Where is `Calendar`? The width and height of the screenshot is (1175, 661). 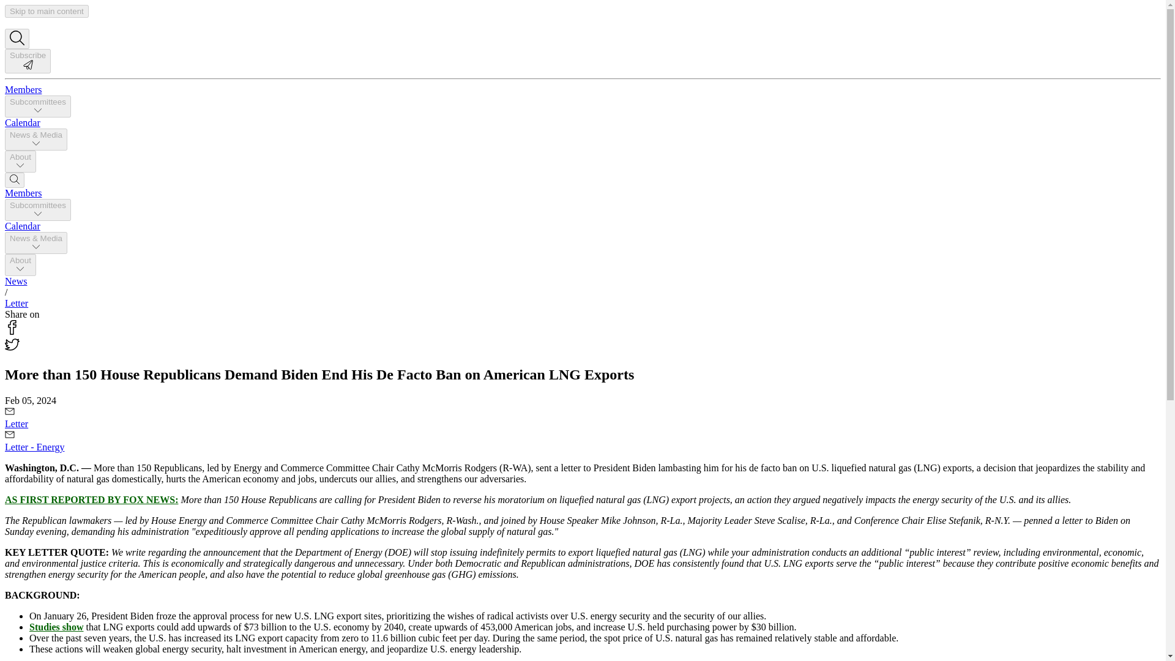 Calendar is located at coordinates (22, 226).